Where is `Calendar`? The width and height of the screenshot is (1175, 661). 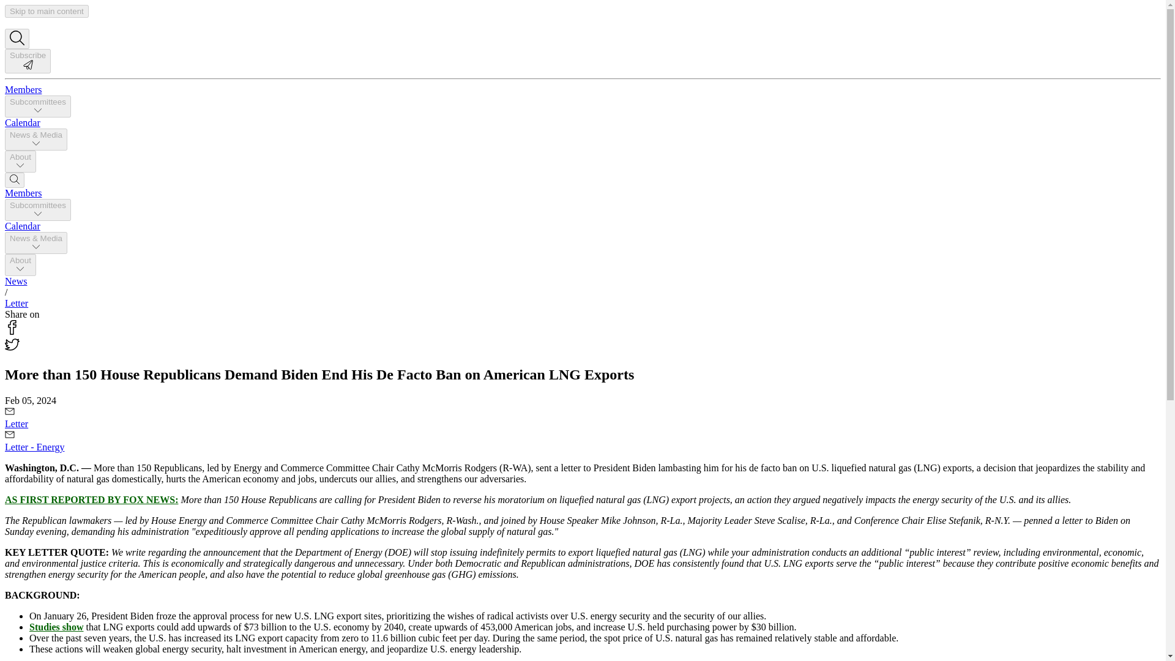 Calendar is located at coordinates (22, 226).